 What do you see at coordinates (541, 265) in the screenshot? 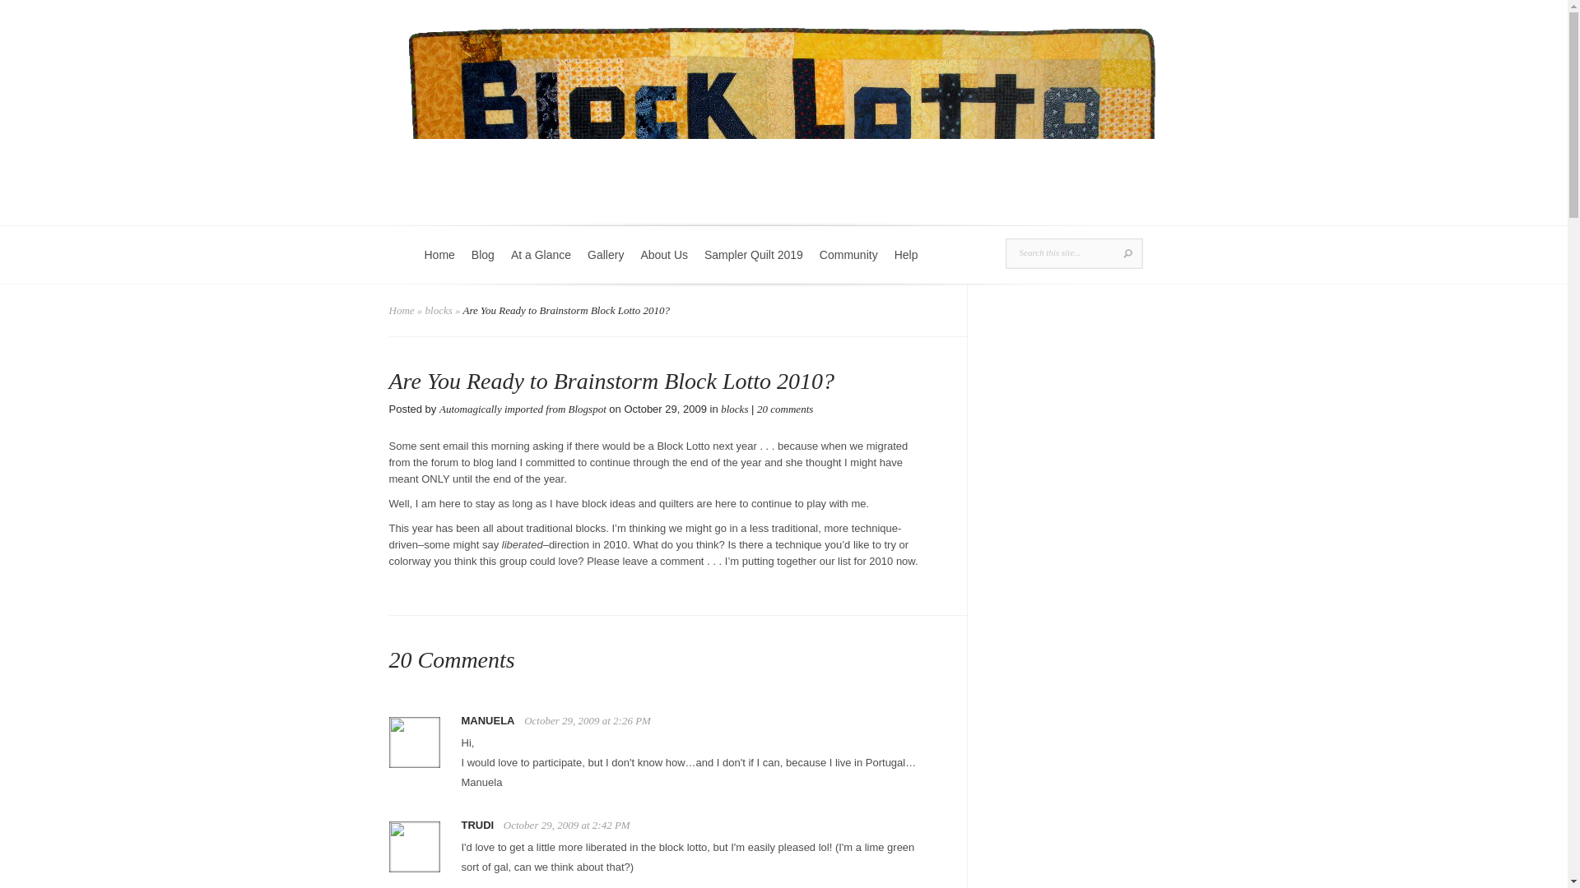
I see `At a Glance` at bounding box center [541, 265].